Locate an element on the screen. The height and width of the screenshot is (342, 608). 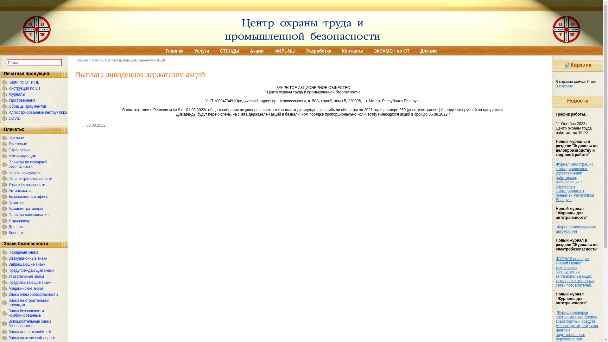
COVID is located at coordinates (15, 118).